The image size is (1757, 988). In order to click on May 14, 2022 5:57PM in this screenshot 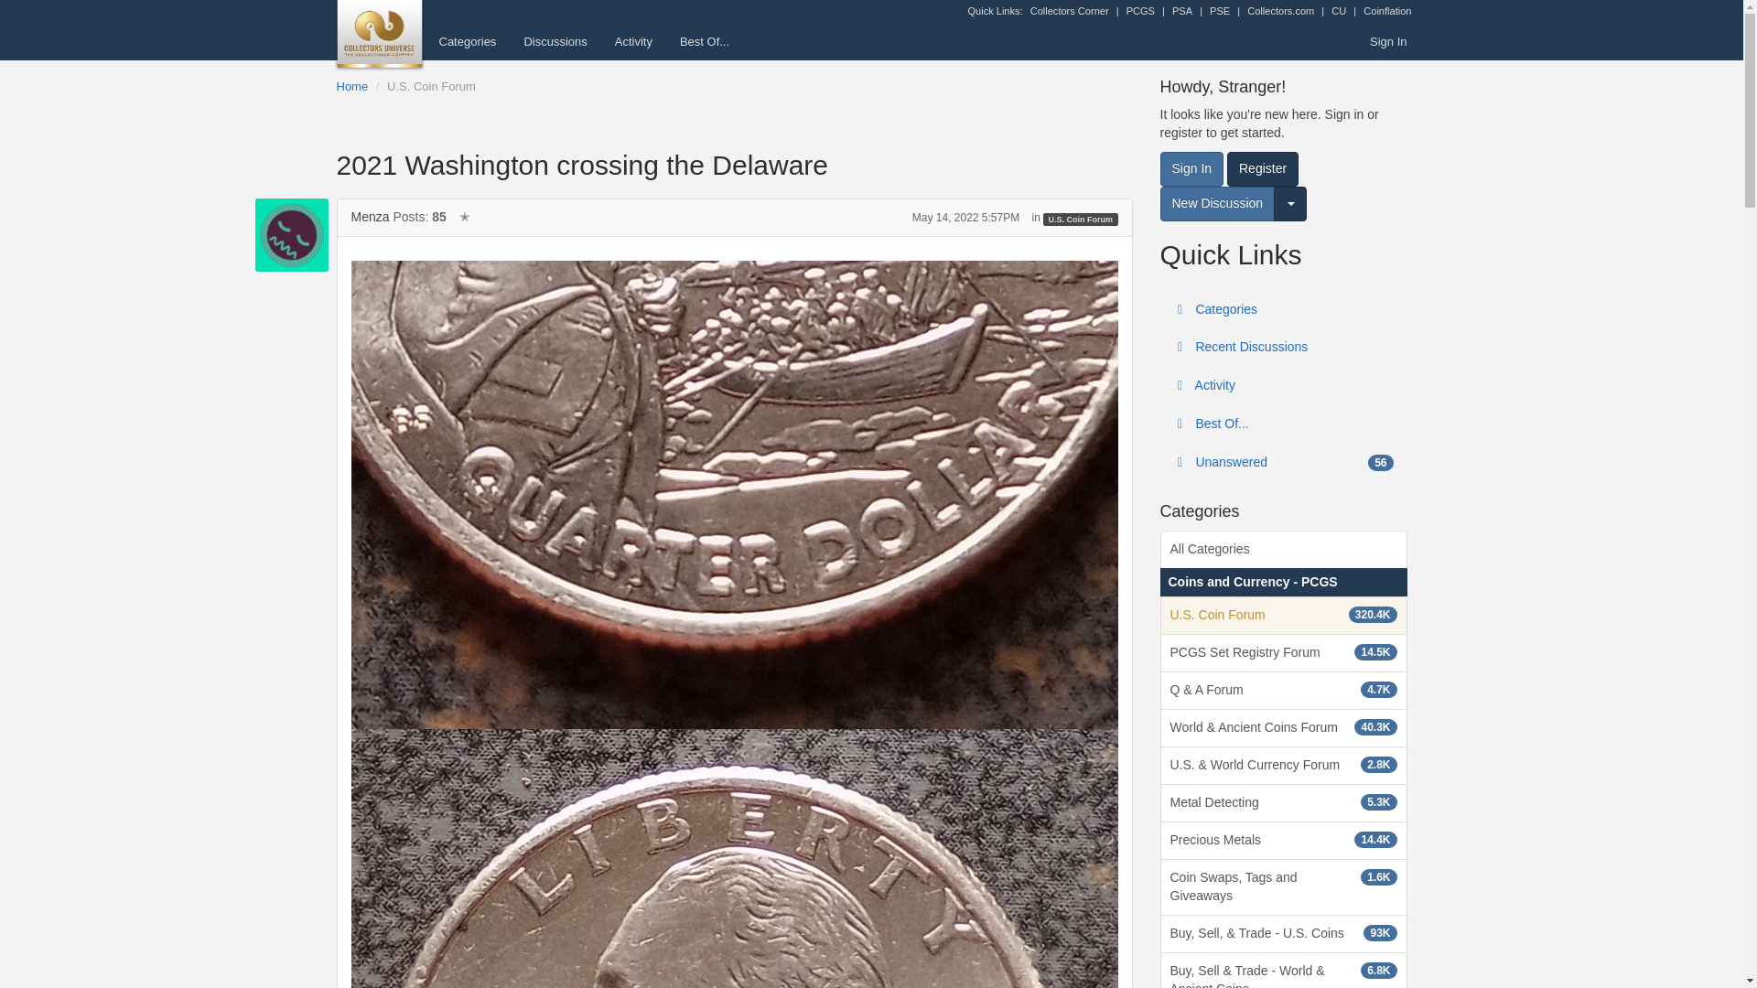, I will do `click(965, 218)`.